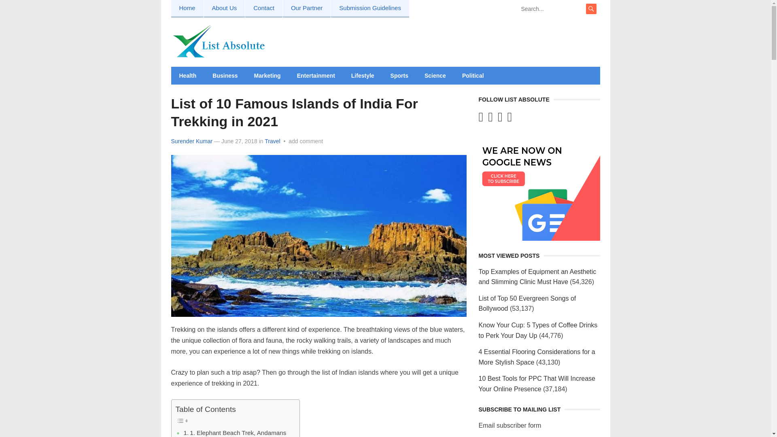  I want to click on 1. Elephant Beach Trek, Andamans, so click(235, 433).